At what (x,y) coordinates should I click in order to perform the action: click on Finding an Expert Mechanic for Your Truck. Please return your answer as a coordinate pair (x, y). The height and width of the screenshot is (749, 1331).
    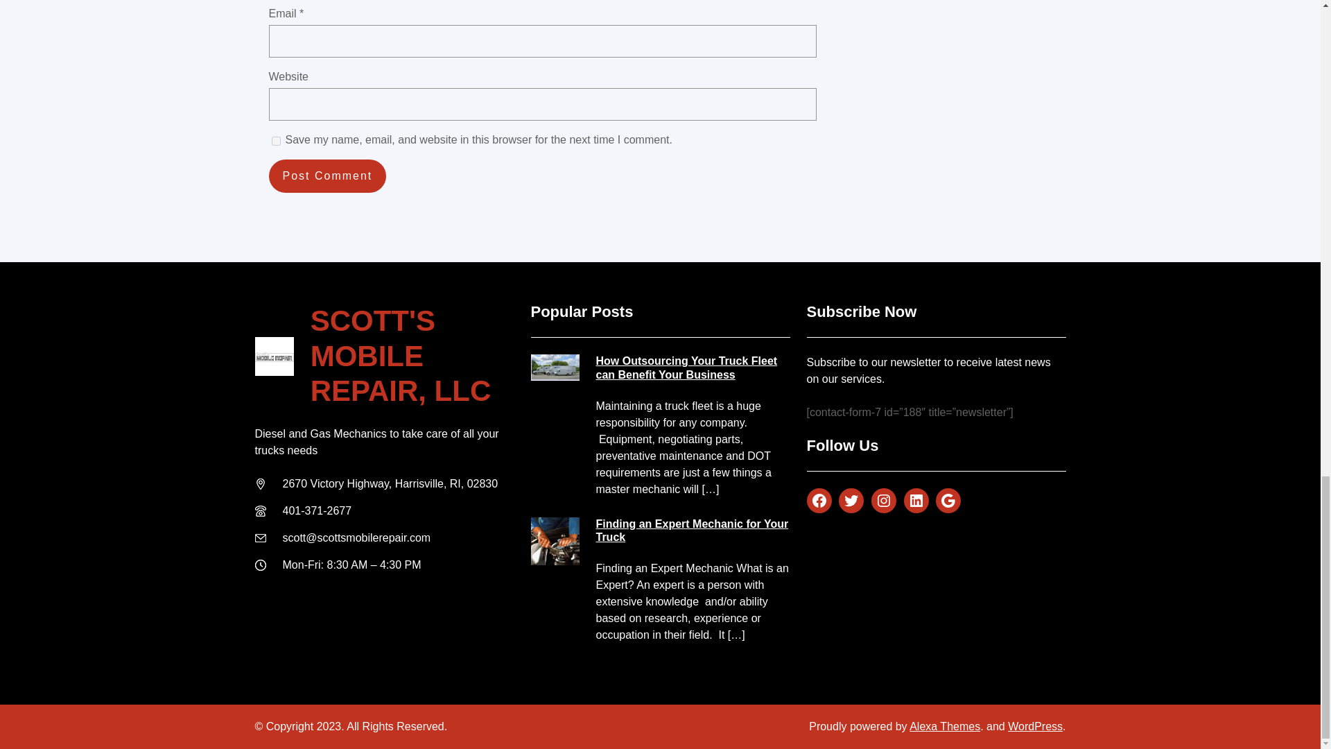
    Looking at the image, I should click on (693, 531).